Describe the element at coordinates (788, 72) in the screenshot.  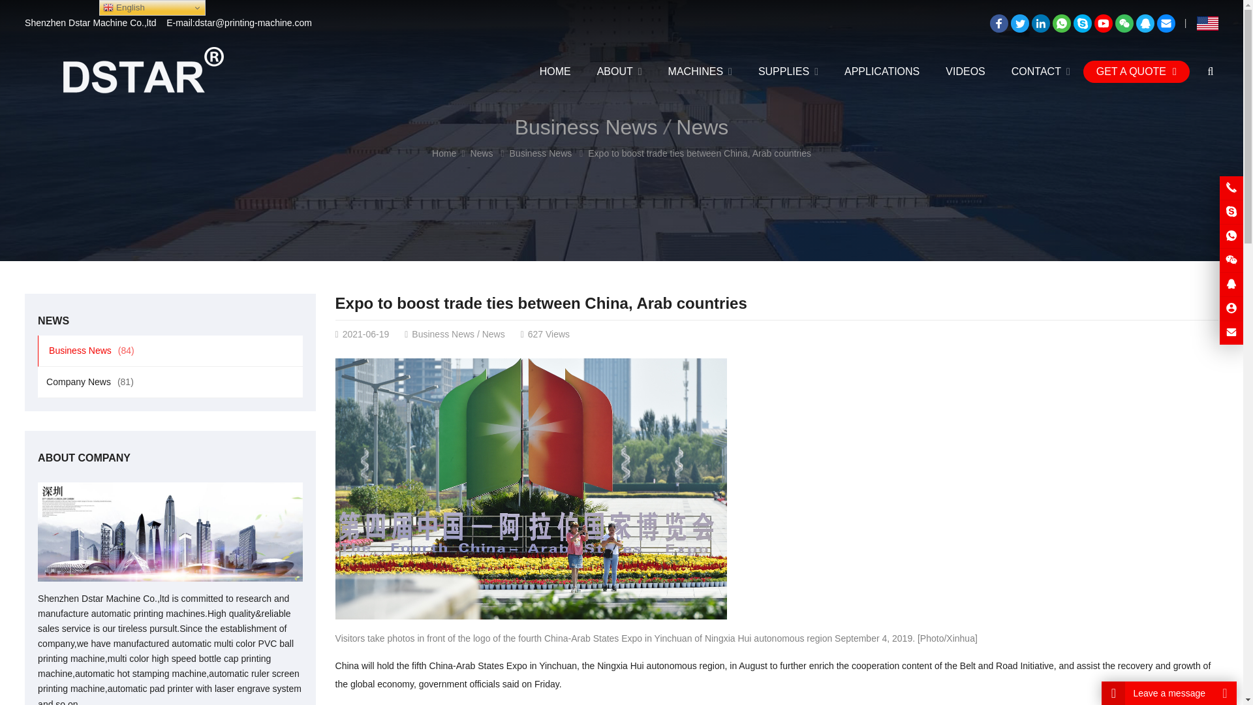
I see `SUPPLIES` at that location.